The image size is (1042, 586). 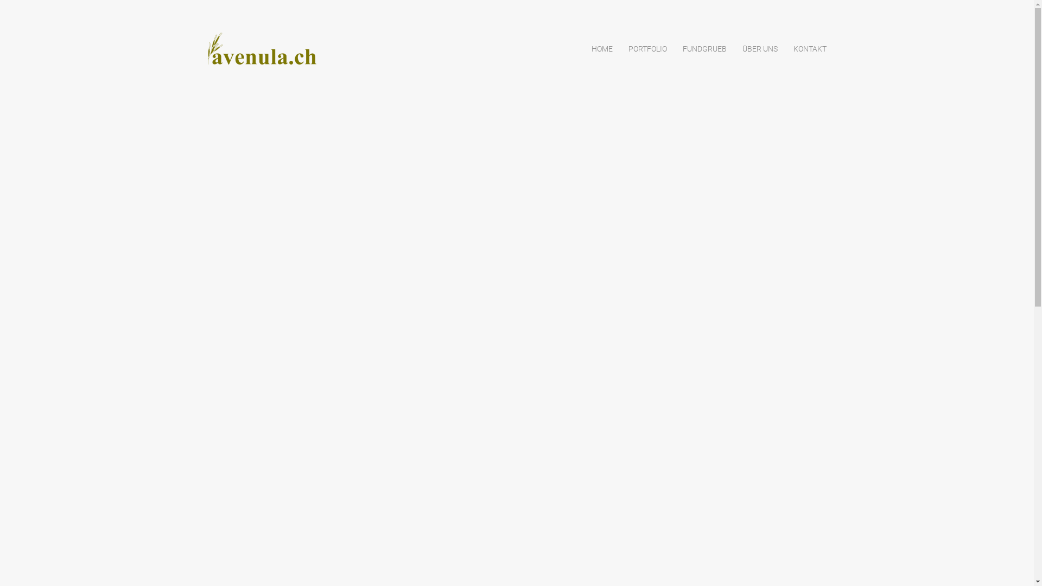 What do you see at coordinates (707, 545) in the screenshot?
I see `Holzarbeiten` at bounding box center [707, 545].